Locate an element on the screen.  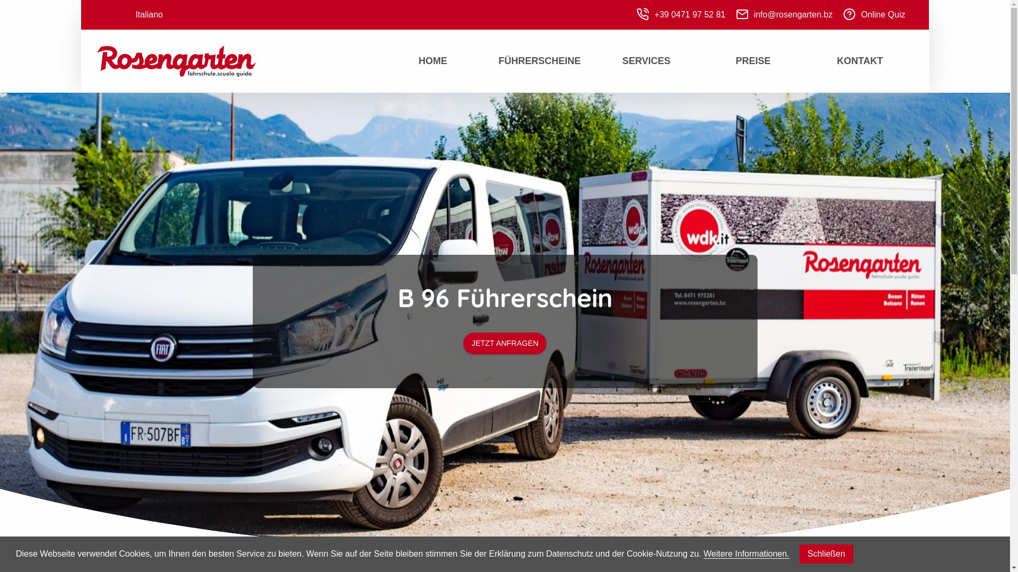
SERVICES is located at coordinates (647, 61).